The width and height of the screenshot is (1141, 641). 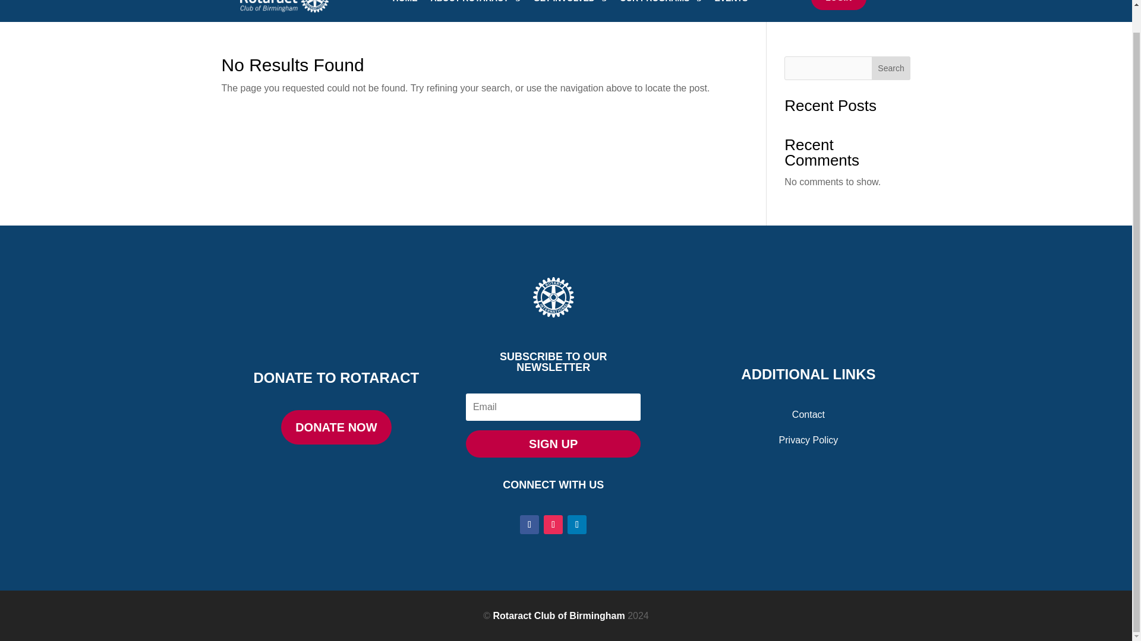 What do you see at coordinates (570, 10) in the screenshot?
I see `GET INVOLVED` at bounding box center [570, 10].